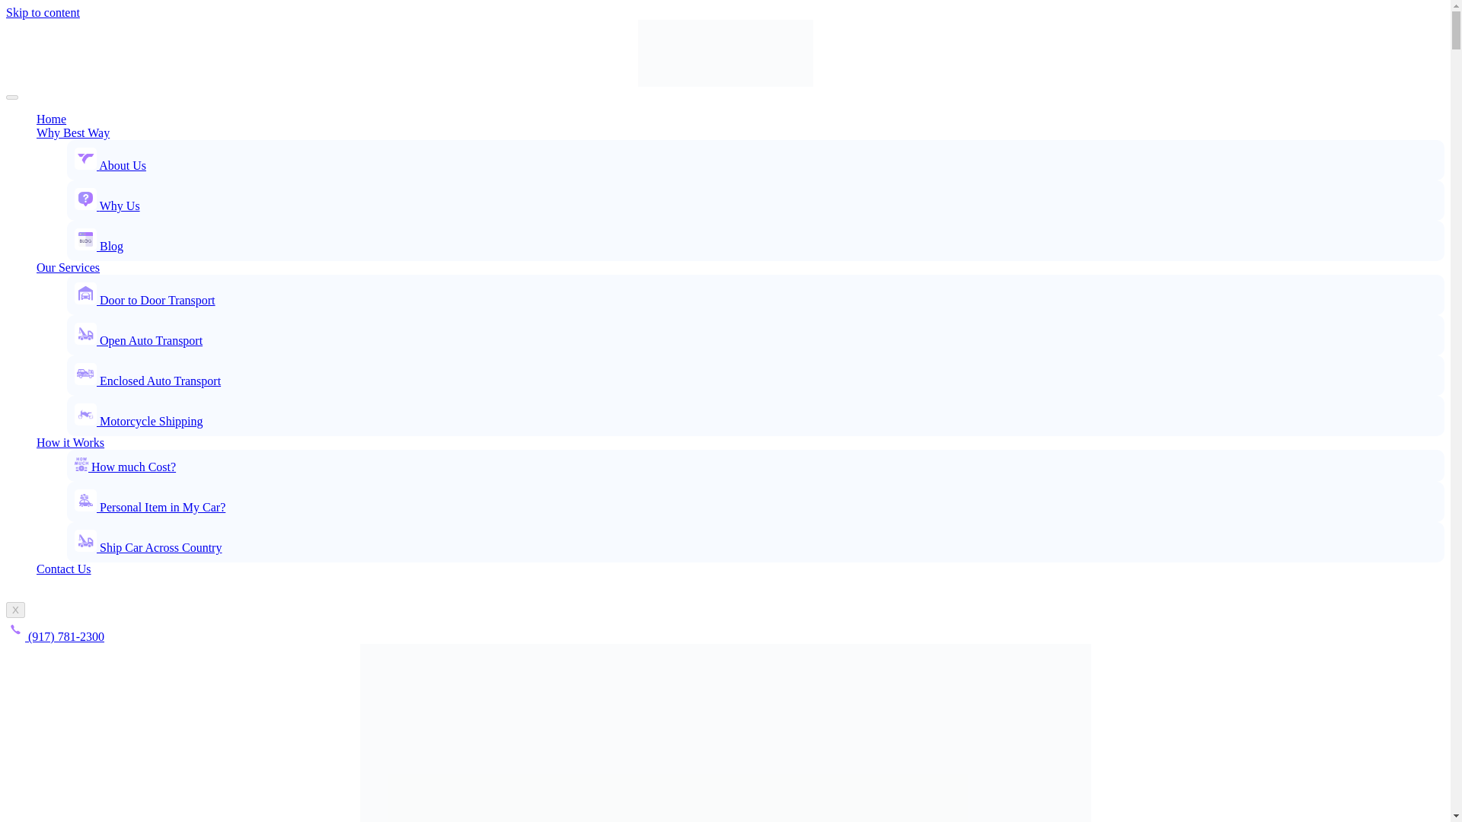 The width and height of the screenshot is (1462, 822). Describe the element at coordinates (51, 119) in the screenshot. I see `Home` at that location.